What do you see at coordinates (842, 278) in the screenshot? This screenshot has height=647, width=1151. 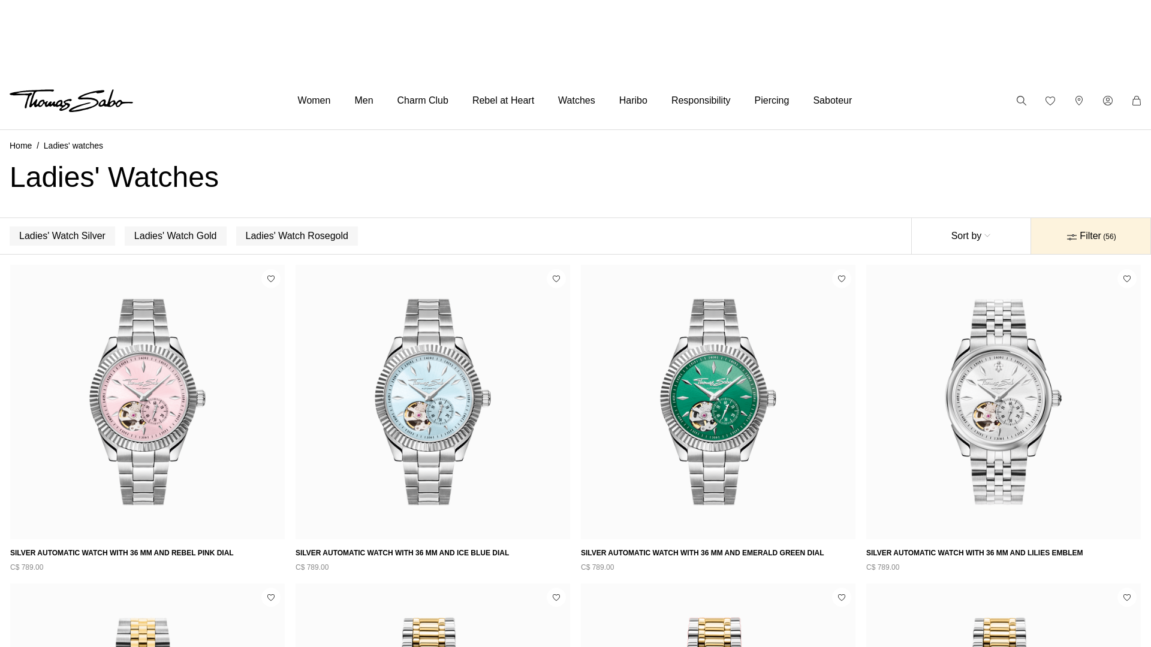 I see `wishlist` at bounding box center [842, 278].